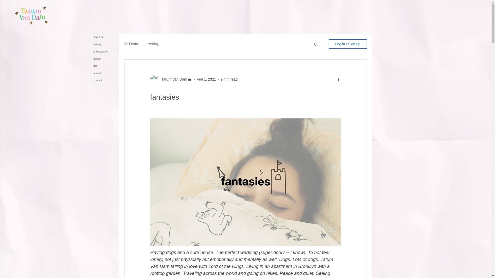 This screenshot has height=278, width=495. What do you see at coordinates (206, 79) in the screenshot?
I see `Feb 1, 2021` at bounding box center [206, 79].